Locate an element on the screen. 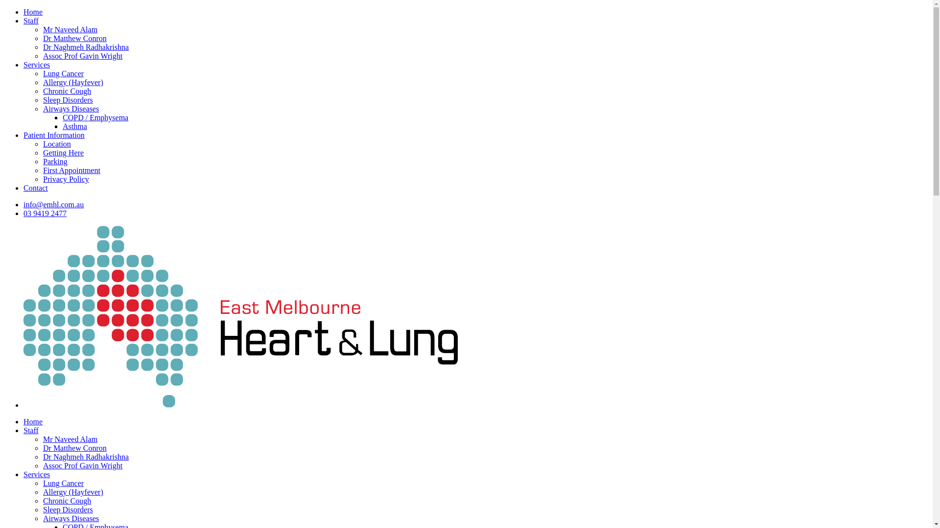 The width and height of the screenshot is (940, 528). Sleep Disorders is located at coordinates (68, 100).